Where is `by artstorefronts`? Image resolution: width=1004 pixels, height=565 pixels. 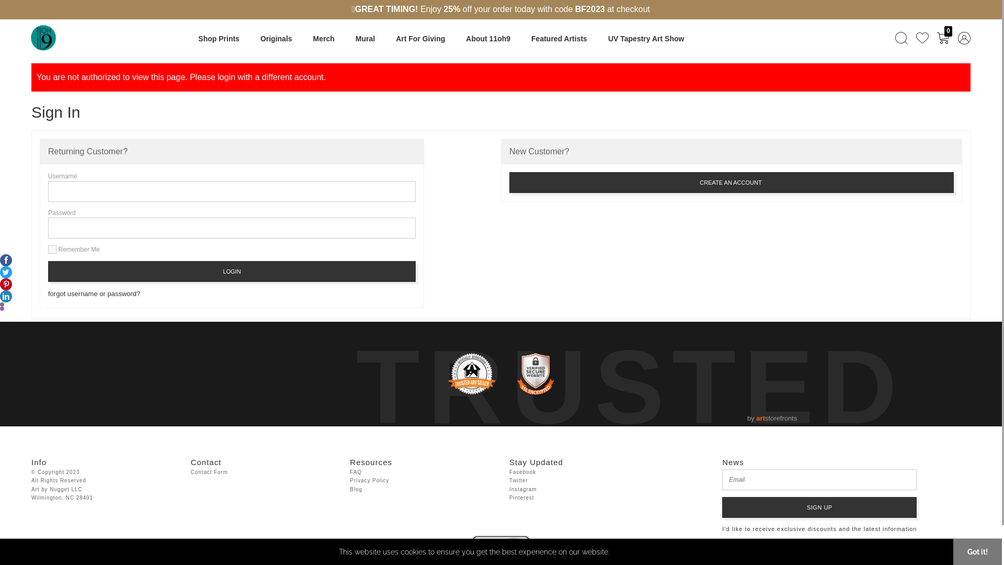
by artstorefronts is located at coordinates (772, 419).